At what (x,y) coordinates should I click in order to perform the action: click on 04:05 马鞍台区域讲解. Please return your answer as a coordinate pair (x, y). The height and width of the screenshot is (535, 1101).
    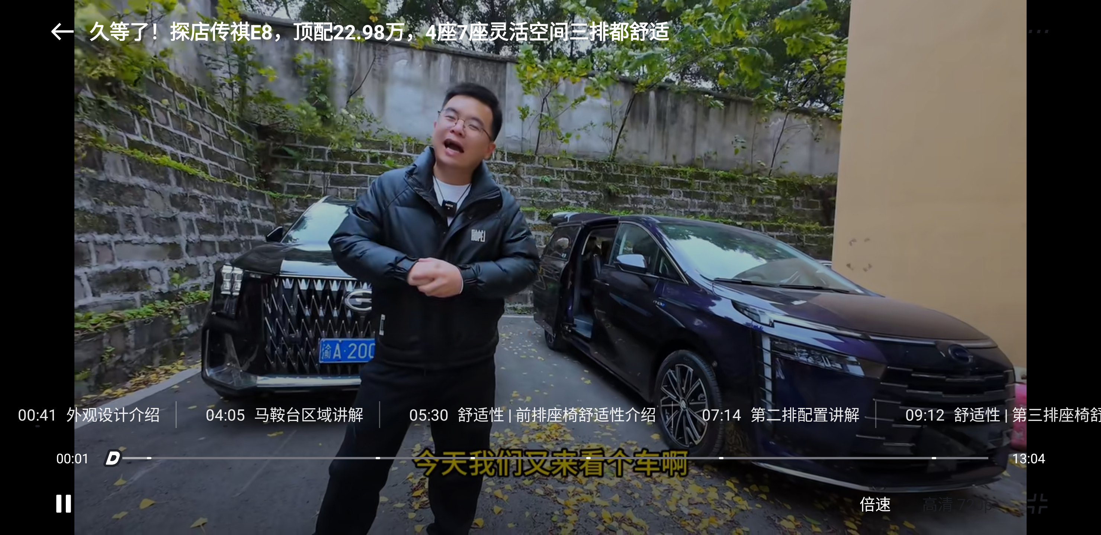
    Looking at the image, I should click on (284, 415).